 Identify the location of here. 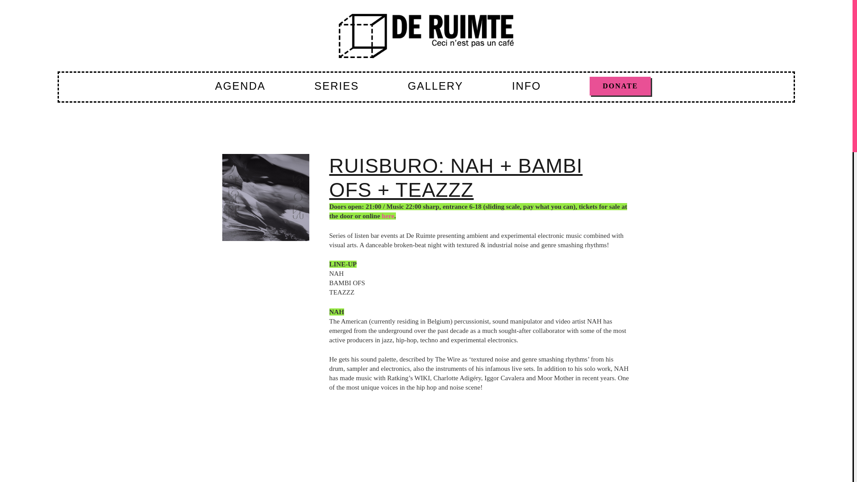
(387, 216).